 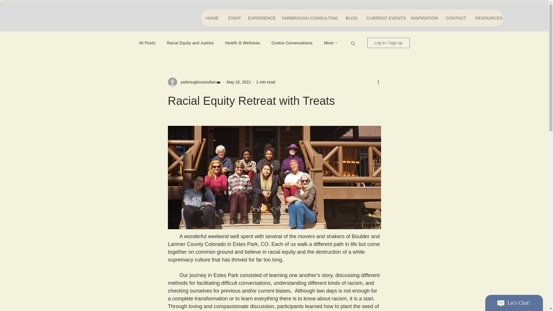 What do you see at coordinates (260, 18) in the screenshot?
I see `EXPERIENCE` at bounding box center [260, 18].